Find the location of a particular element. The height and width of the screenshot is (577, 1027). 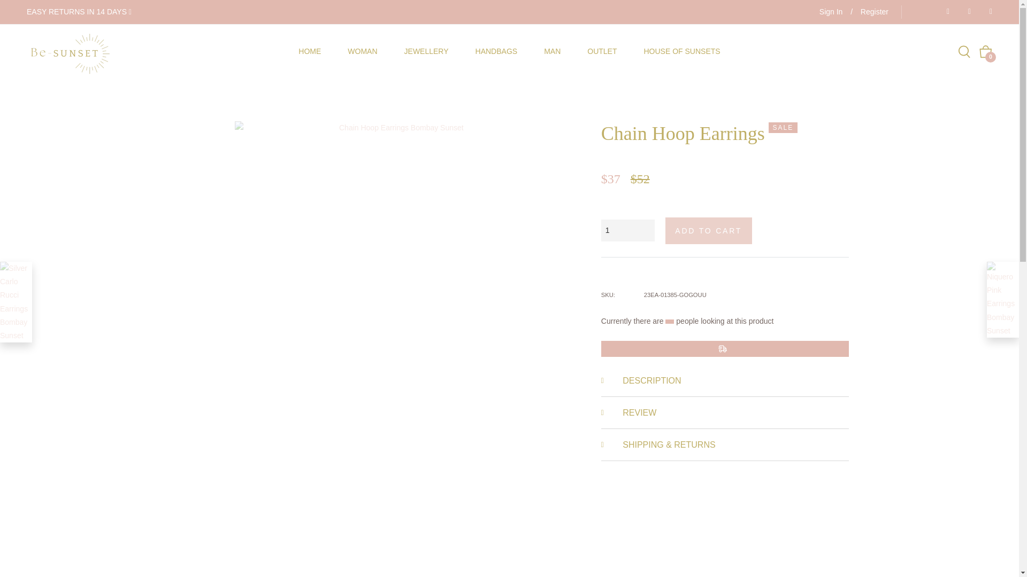

Be Sunset on Instagram is located at coordinates (987, 12).